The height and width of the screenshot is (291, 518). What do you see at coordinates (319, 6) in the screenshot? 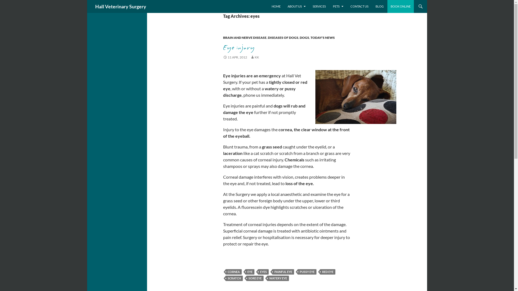
I see `SERVICES` at bounding box center [319, 6].